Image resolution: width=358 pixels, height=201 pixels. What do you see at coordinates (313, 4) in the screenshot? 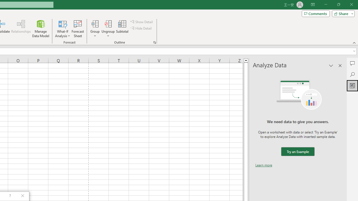
I see `Ribbon Display Options` at bounding box center [313, 4].